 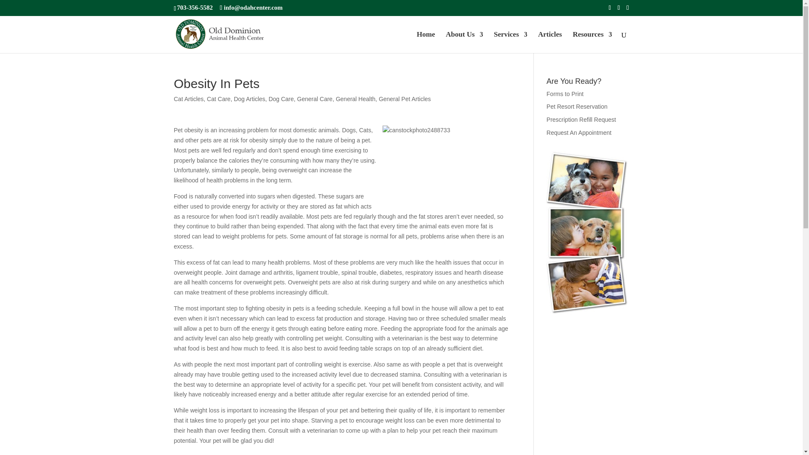 What do you see at coordinates (550, 42) in the screenshot?
I see `Articles` at bounding box center [550, 42].